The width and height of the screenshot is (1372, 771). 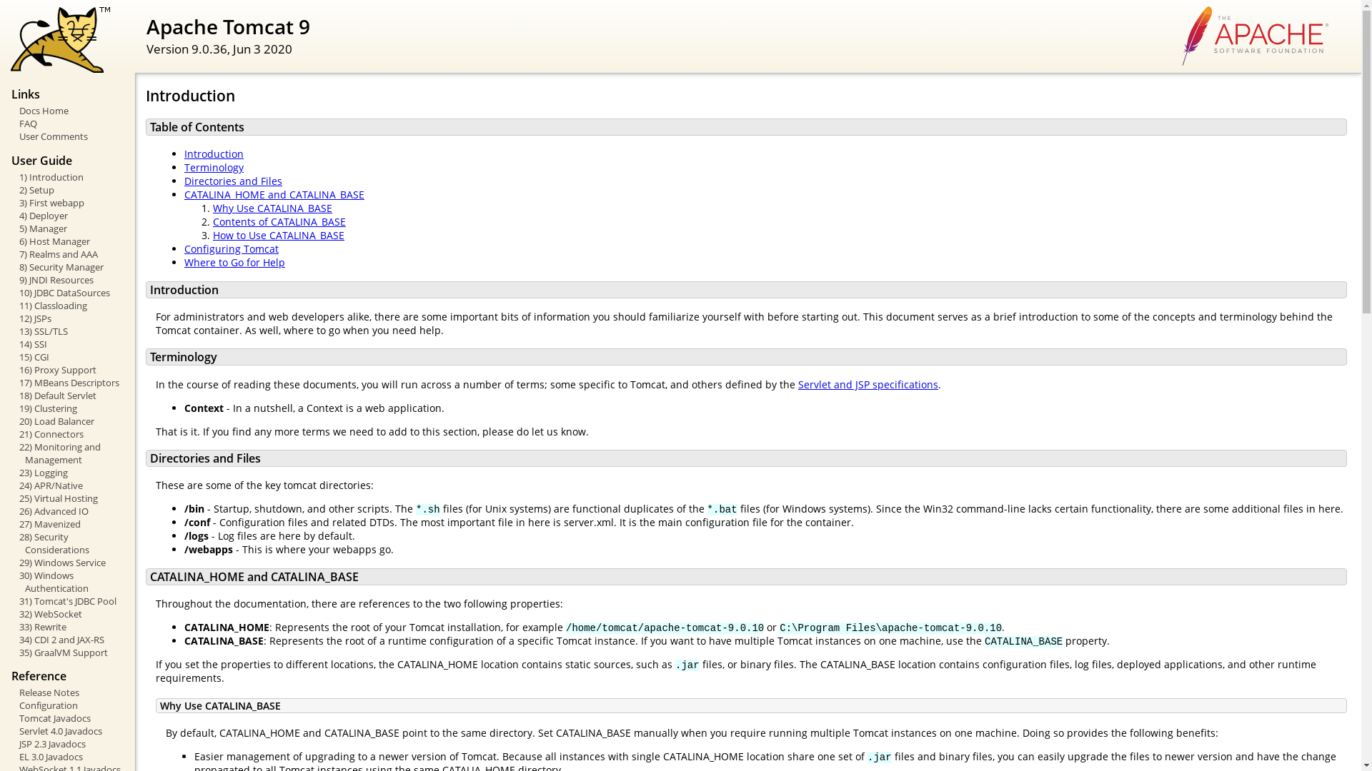 What do you see at coordinates (69, 627) in the screenshot?
I see `33) Rewrite` at bounding box center [69, 627].